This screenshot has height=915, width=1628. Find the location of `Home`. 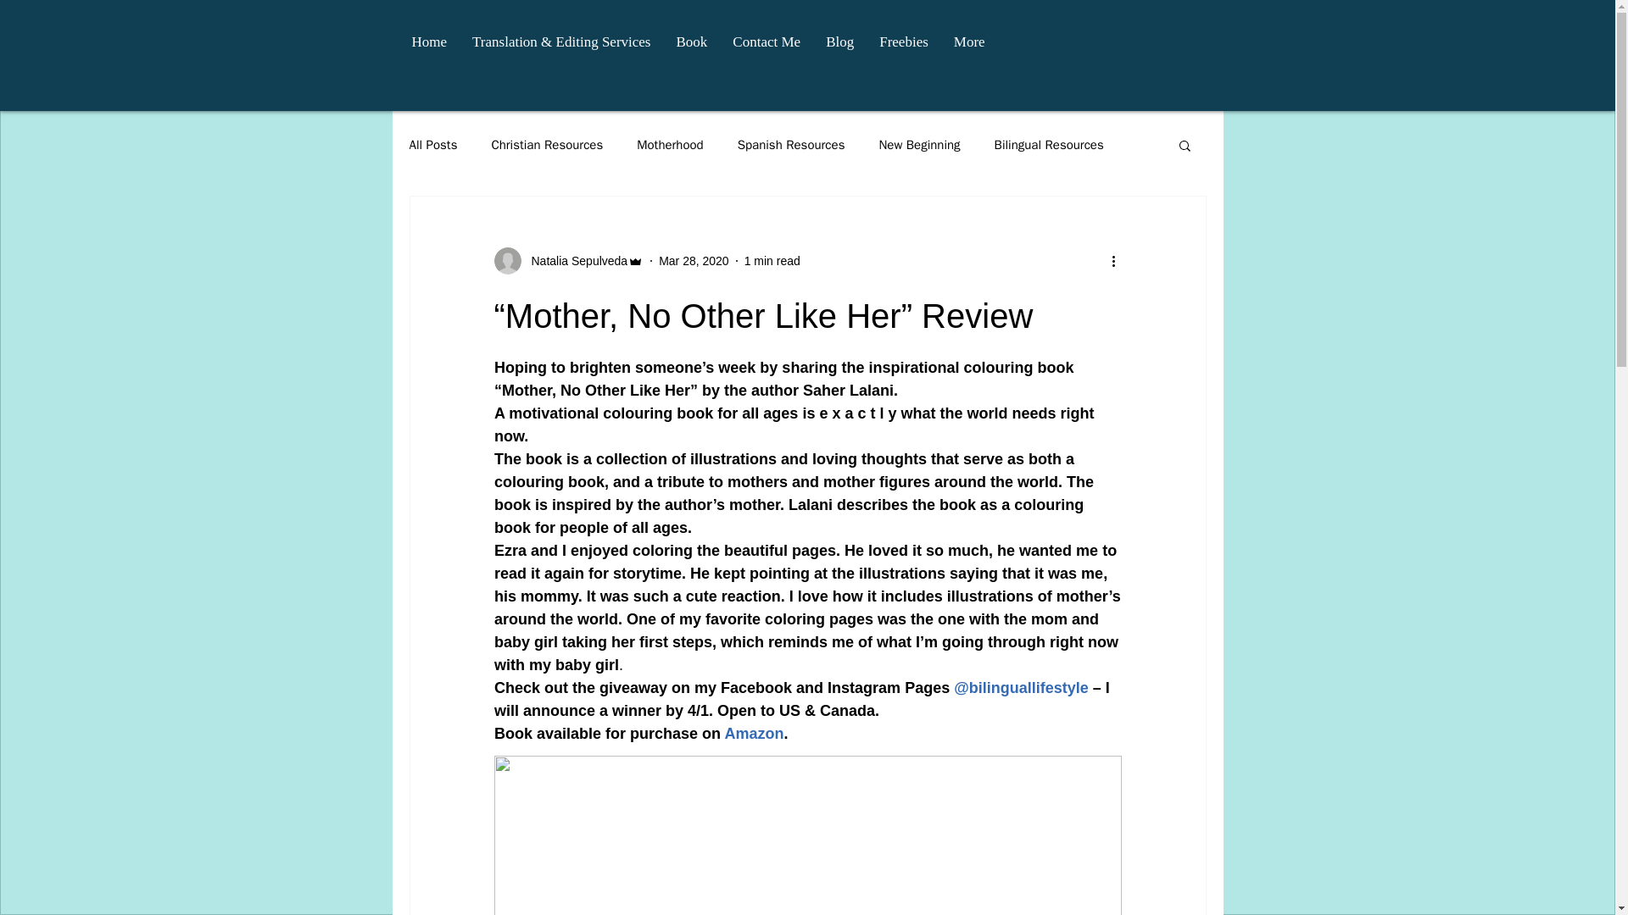

Home is located at coordinates (429, 47).